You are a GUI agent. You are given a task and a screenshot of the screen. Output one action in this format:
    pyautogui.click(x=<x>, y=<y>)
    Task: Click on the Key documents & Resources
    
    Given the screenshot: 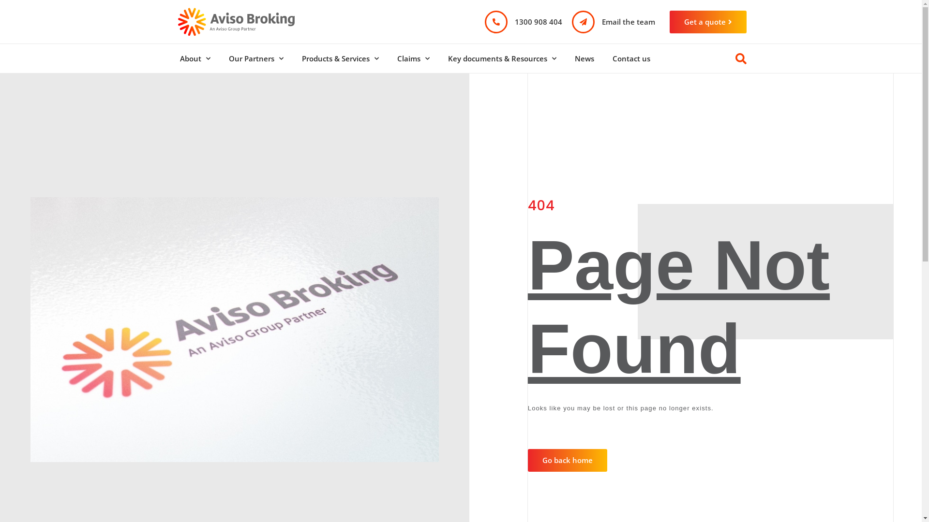 What is the action you would take?
    pyautogui.click(x=502, y=58)
    